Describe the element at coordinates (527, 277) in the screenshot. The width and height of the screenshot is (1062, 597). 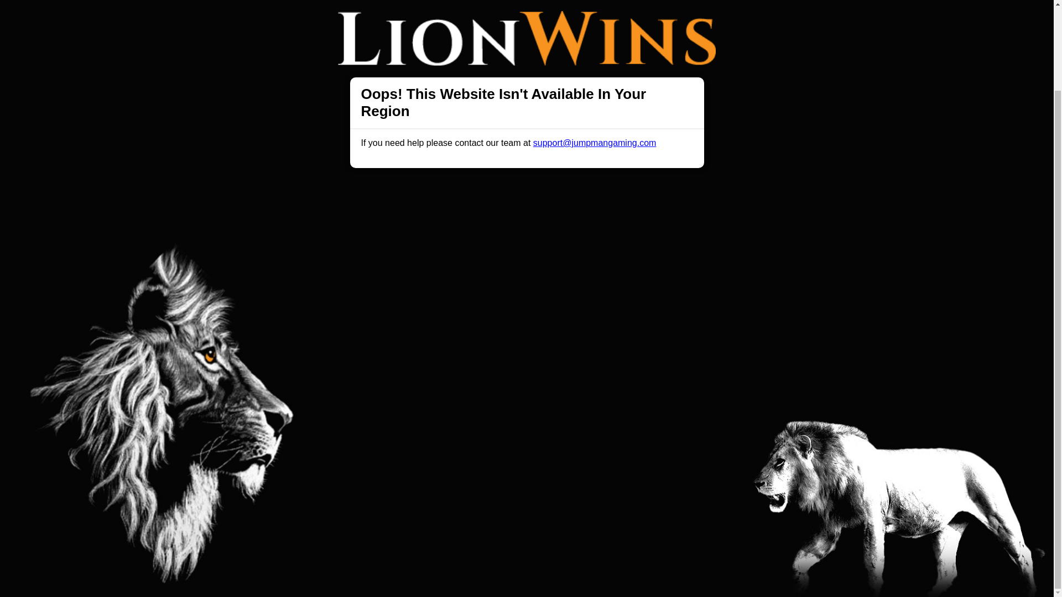
I see `Back To Home` at that location.